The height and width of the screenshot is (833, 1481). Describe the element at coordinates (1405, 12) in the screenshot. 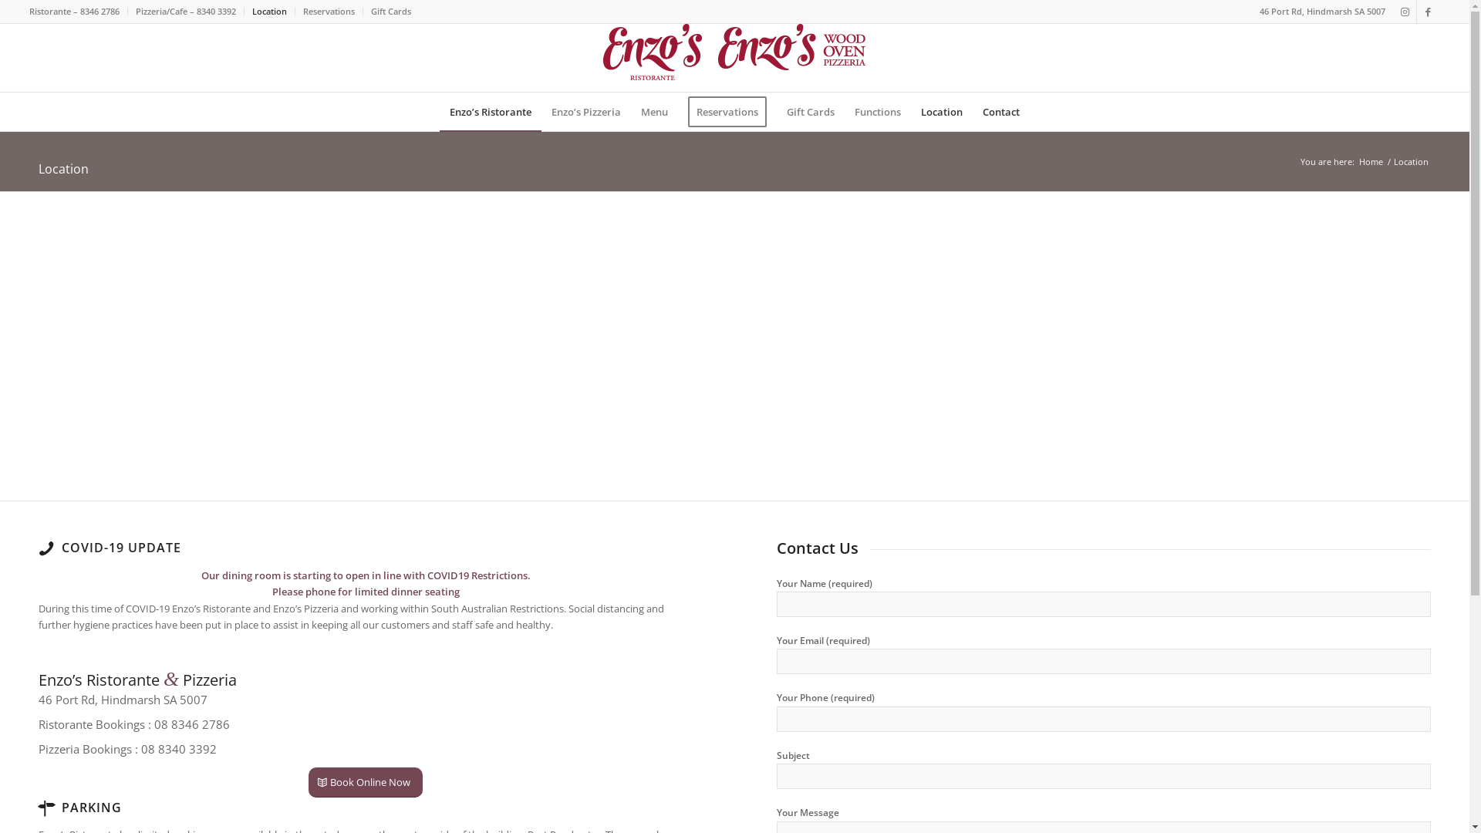

I see `Instagram` at that location.